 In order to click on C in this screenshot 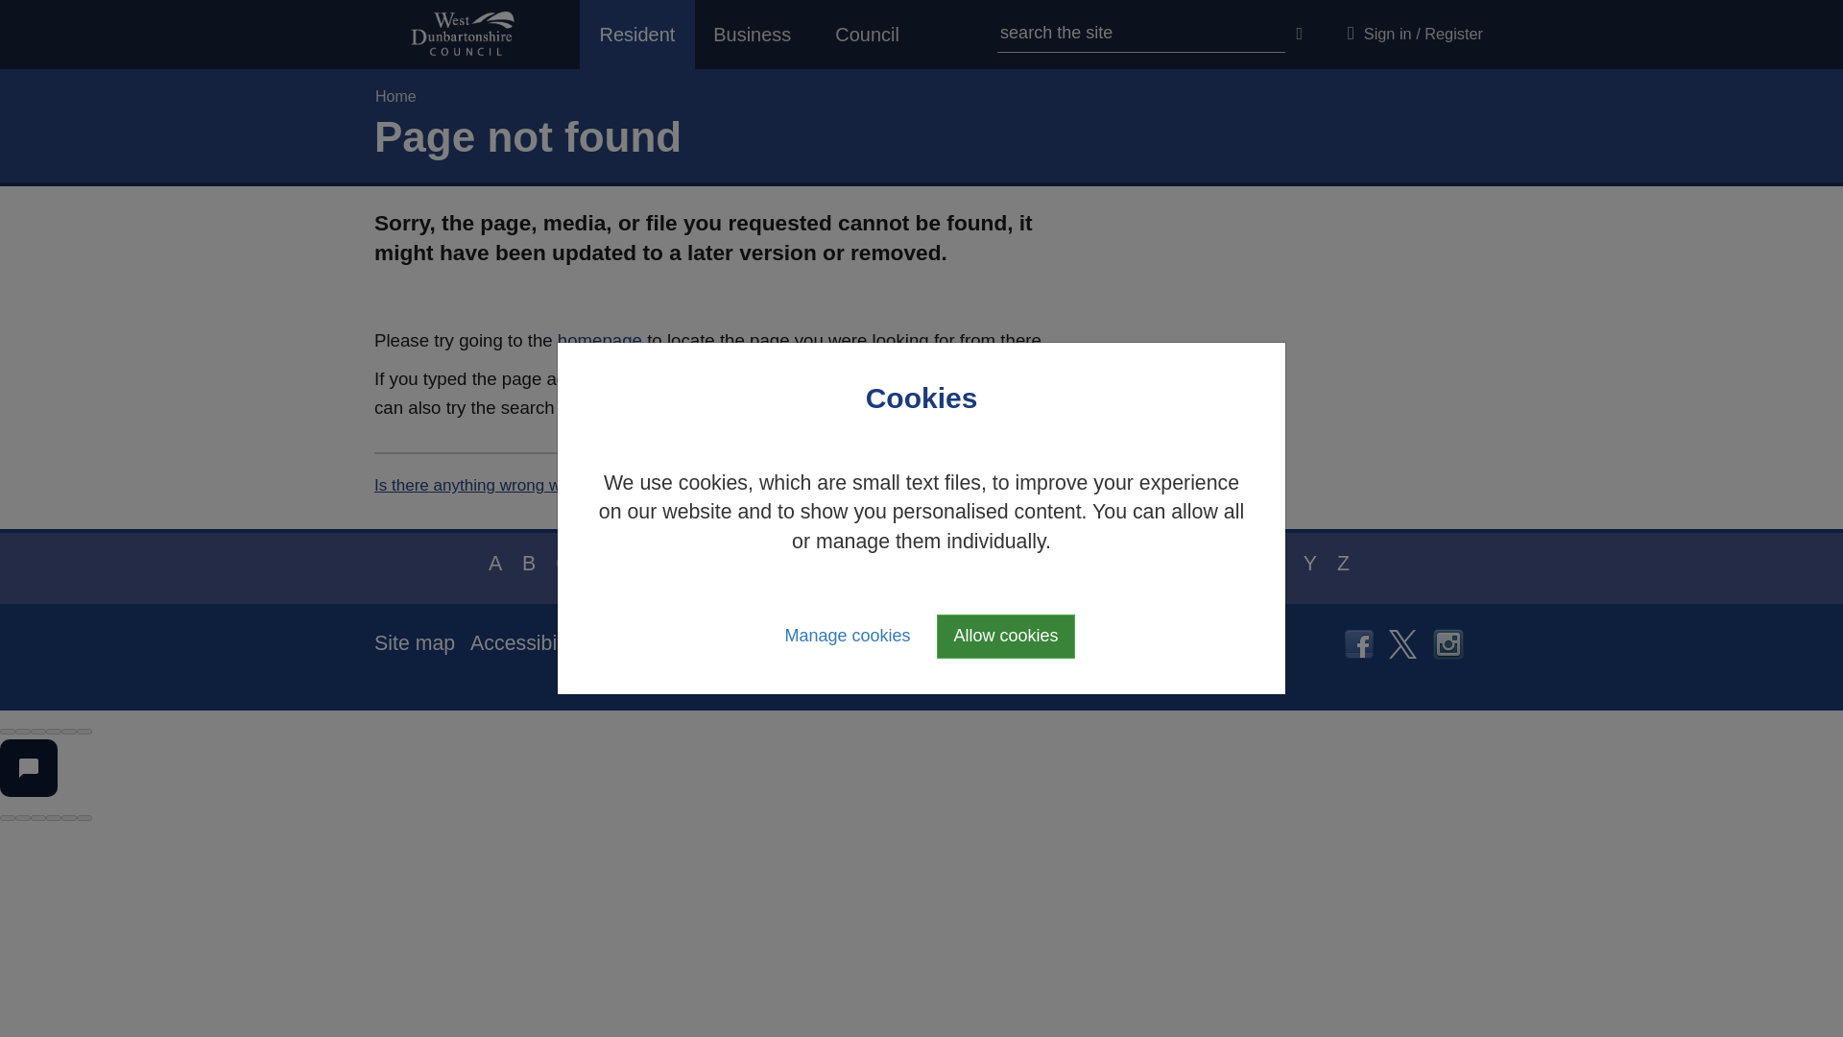, I will do `click(562, 563)`.